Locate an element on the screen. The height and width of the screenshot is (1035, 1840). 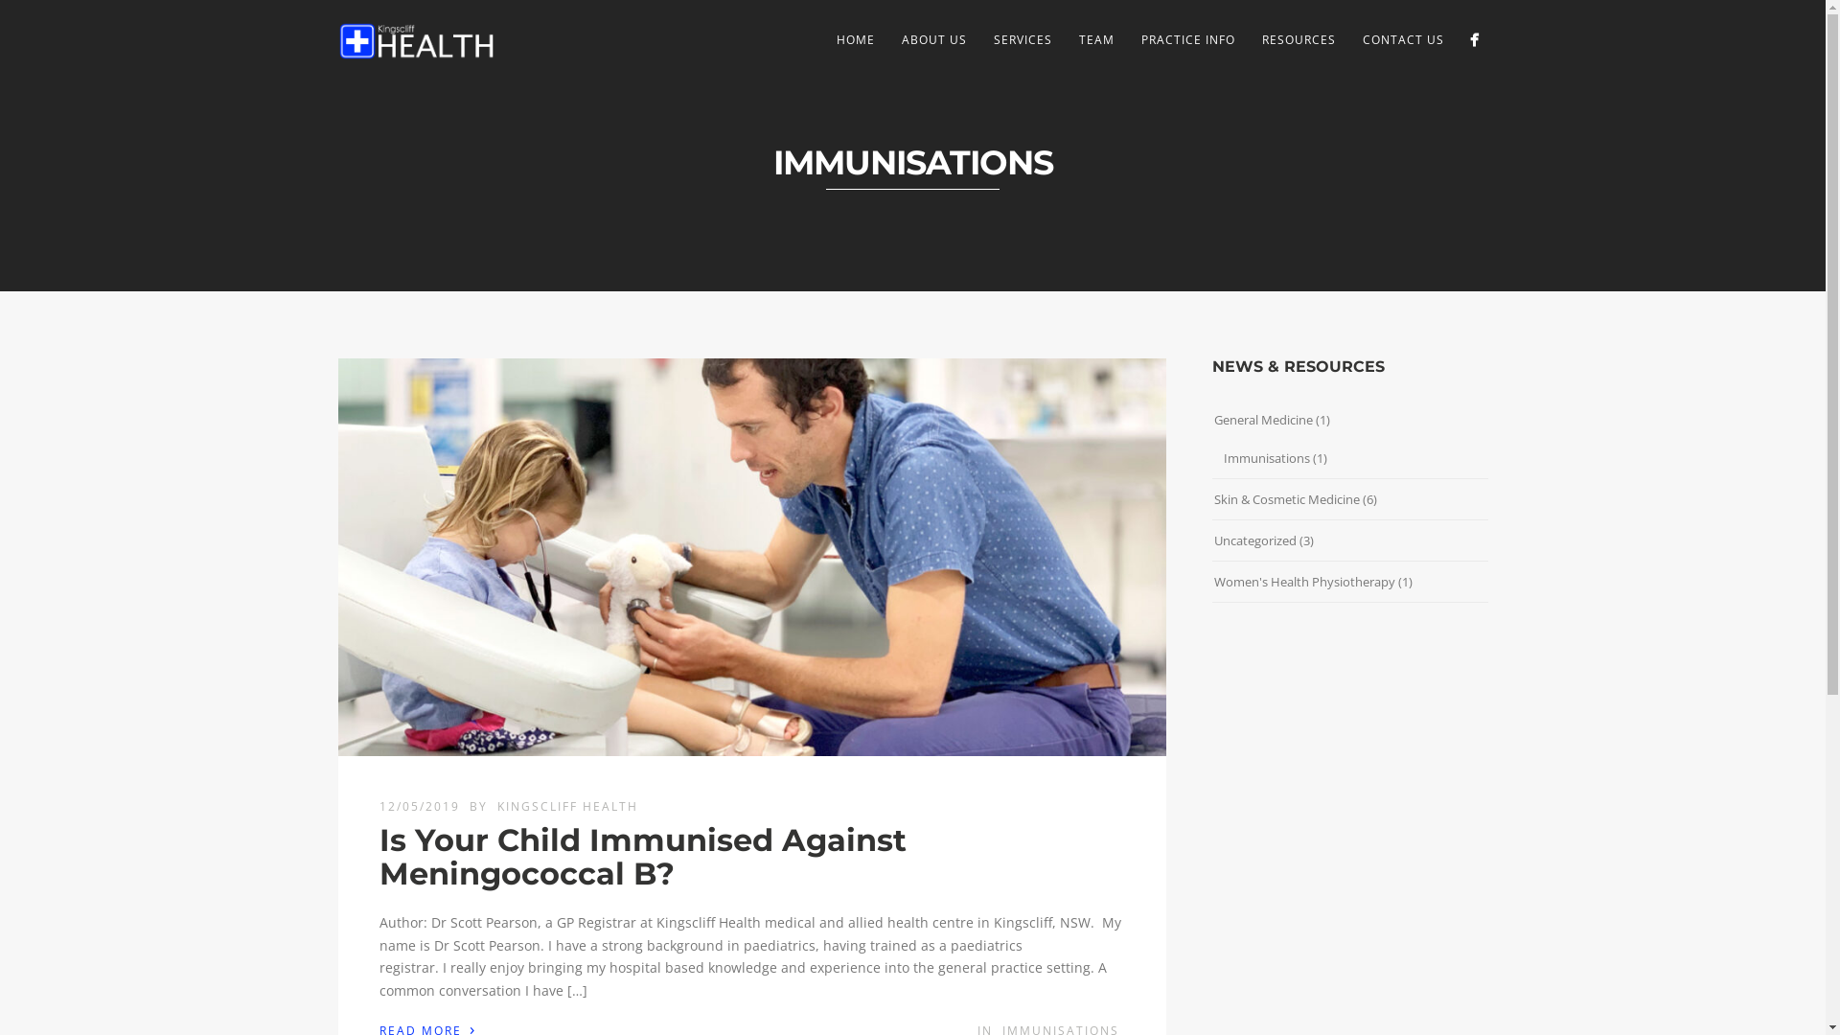
General Medicine is located at coordinates (1263, 420).